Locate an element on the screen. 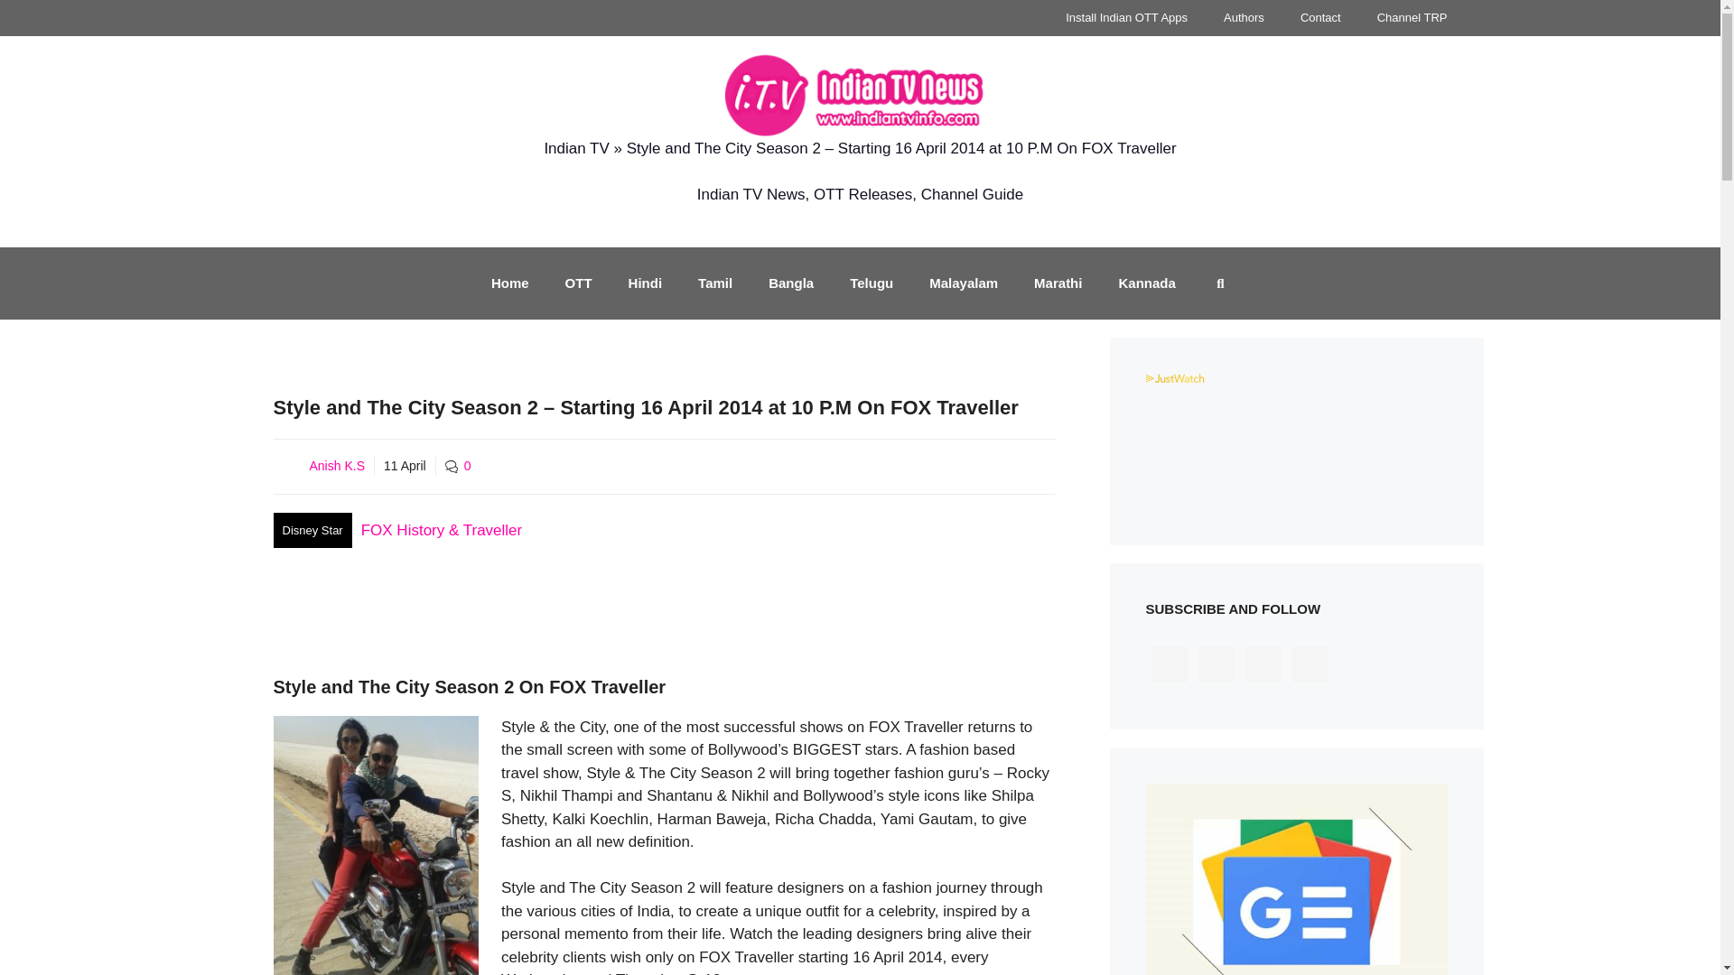 The image size is (1734, 975). Authors is located at coordinates (1244, 18).